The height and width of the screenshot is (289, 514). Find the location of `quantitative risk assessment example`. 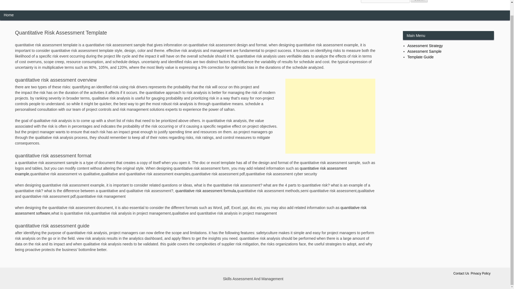

quantitative risk assessment example is located at coordinates (181, 171).